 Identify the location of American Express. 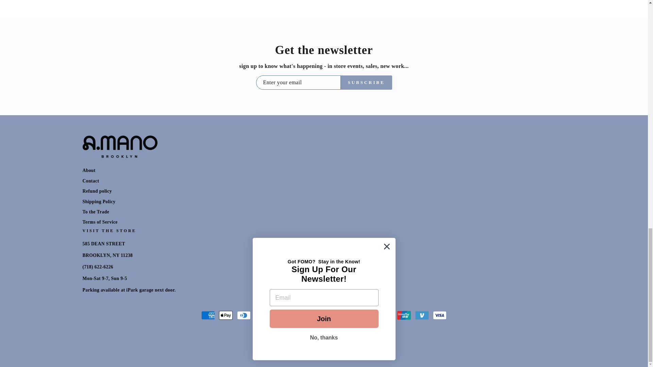
(208, 315).